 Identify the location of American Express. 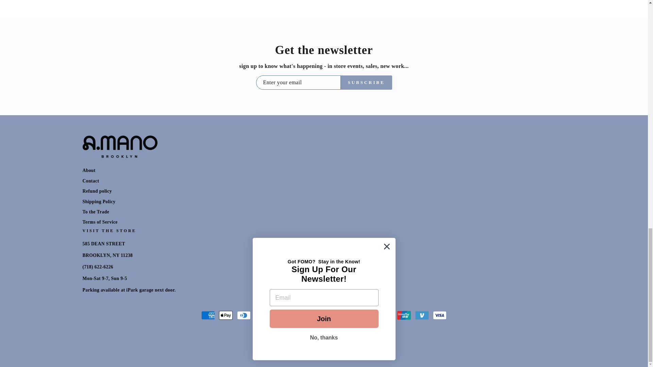
(208, 315).